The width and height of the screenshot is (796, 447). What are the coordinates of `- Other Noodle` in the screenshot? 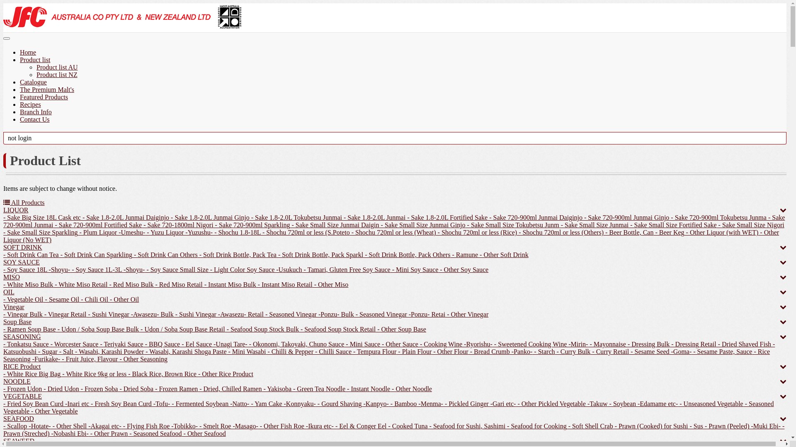 It's located at (411, 389).